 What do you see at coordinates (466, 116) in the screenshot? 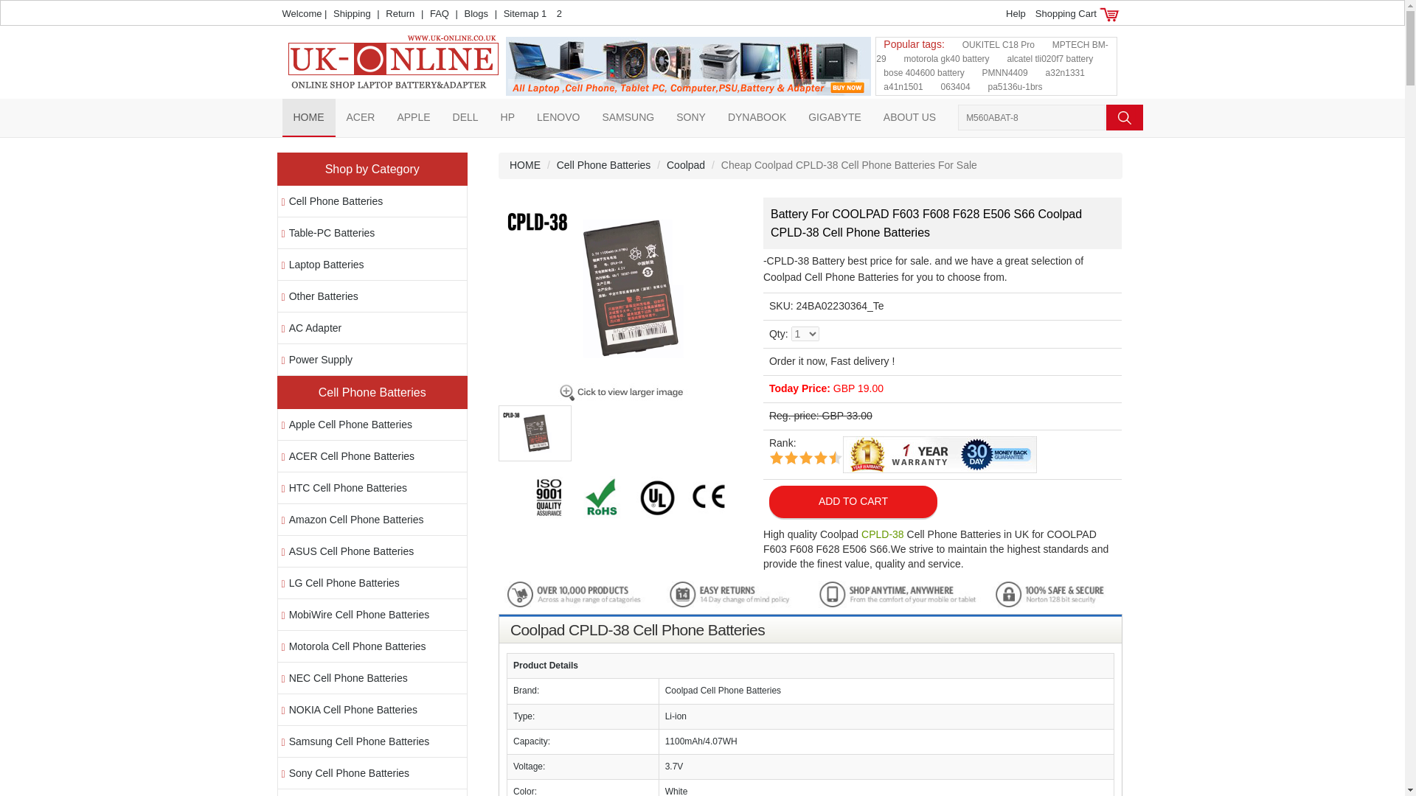
I see `DELL` at bounding box center [466, 116].